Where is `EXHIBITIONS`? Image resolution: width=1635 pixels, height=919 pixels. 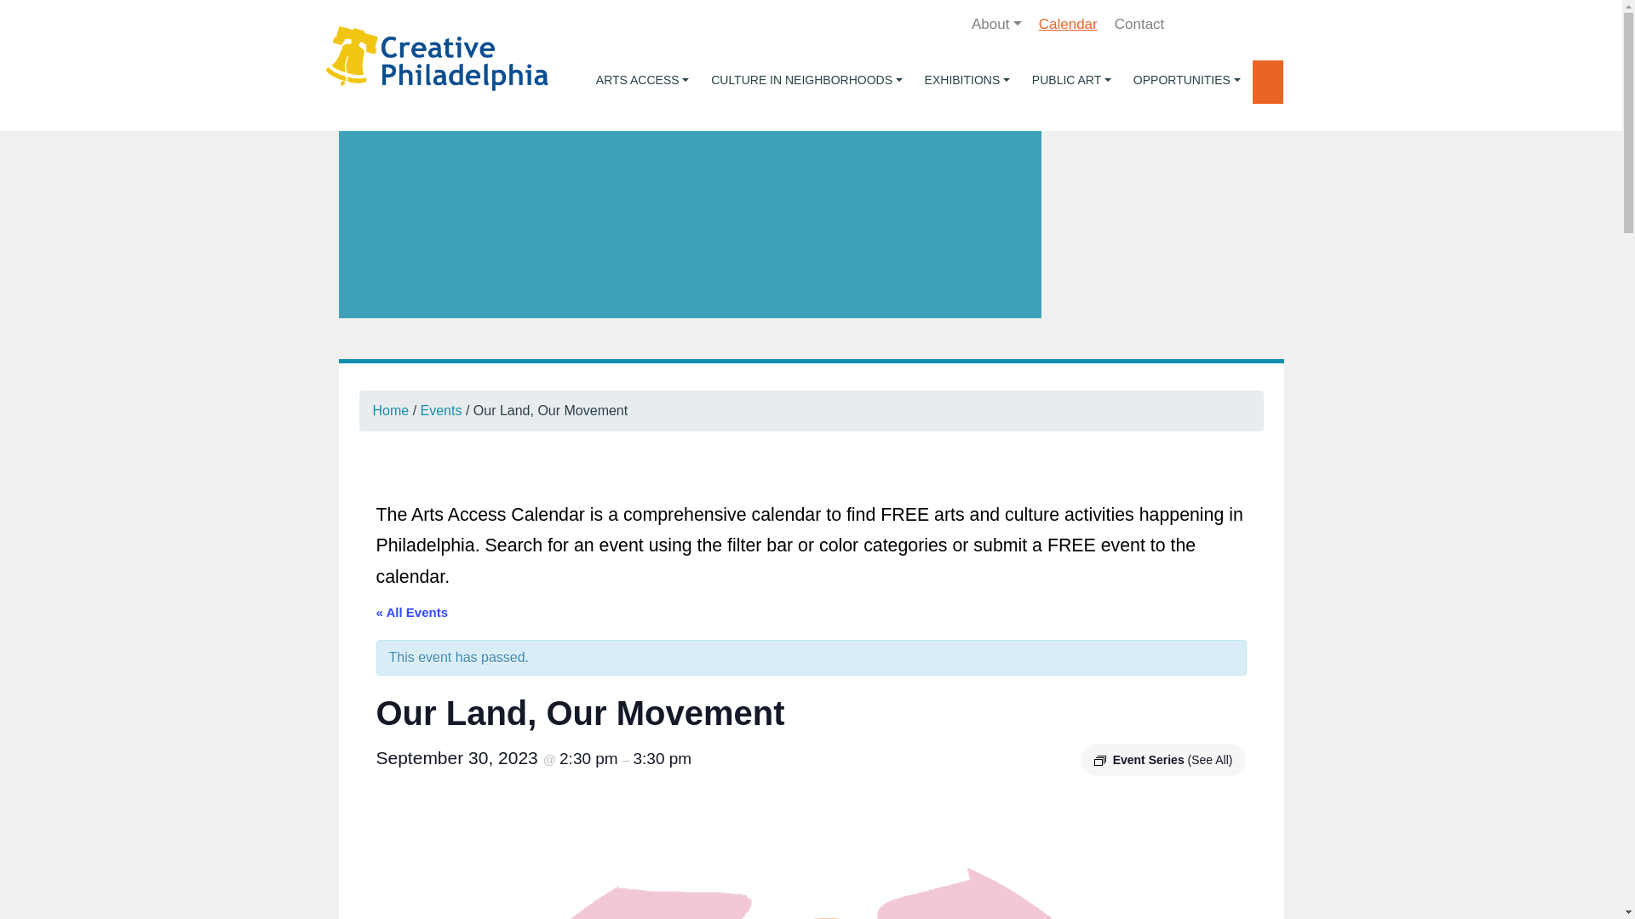
EXHIBITIONS is located at coordinates (967, 80).